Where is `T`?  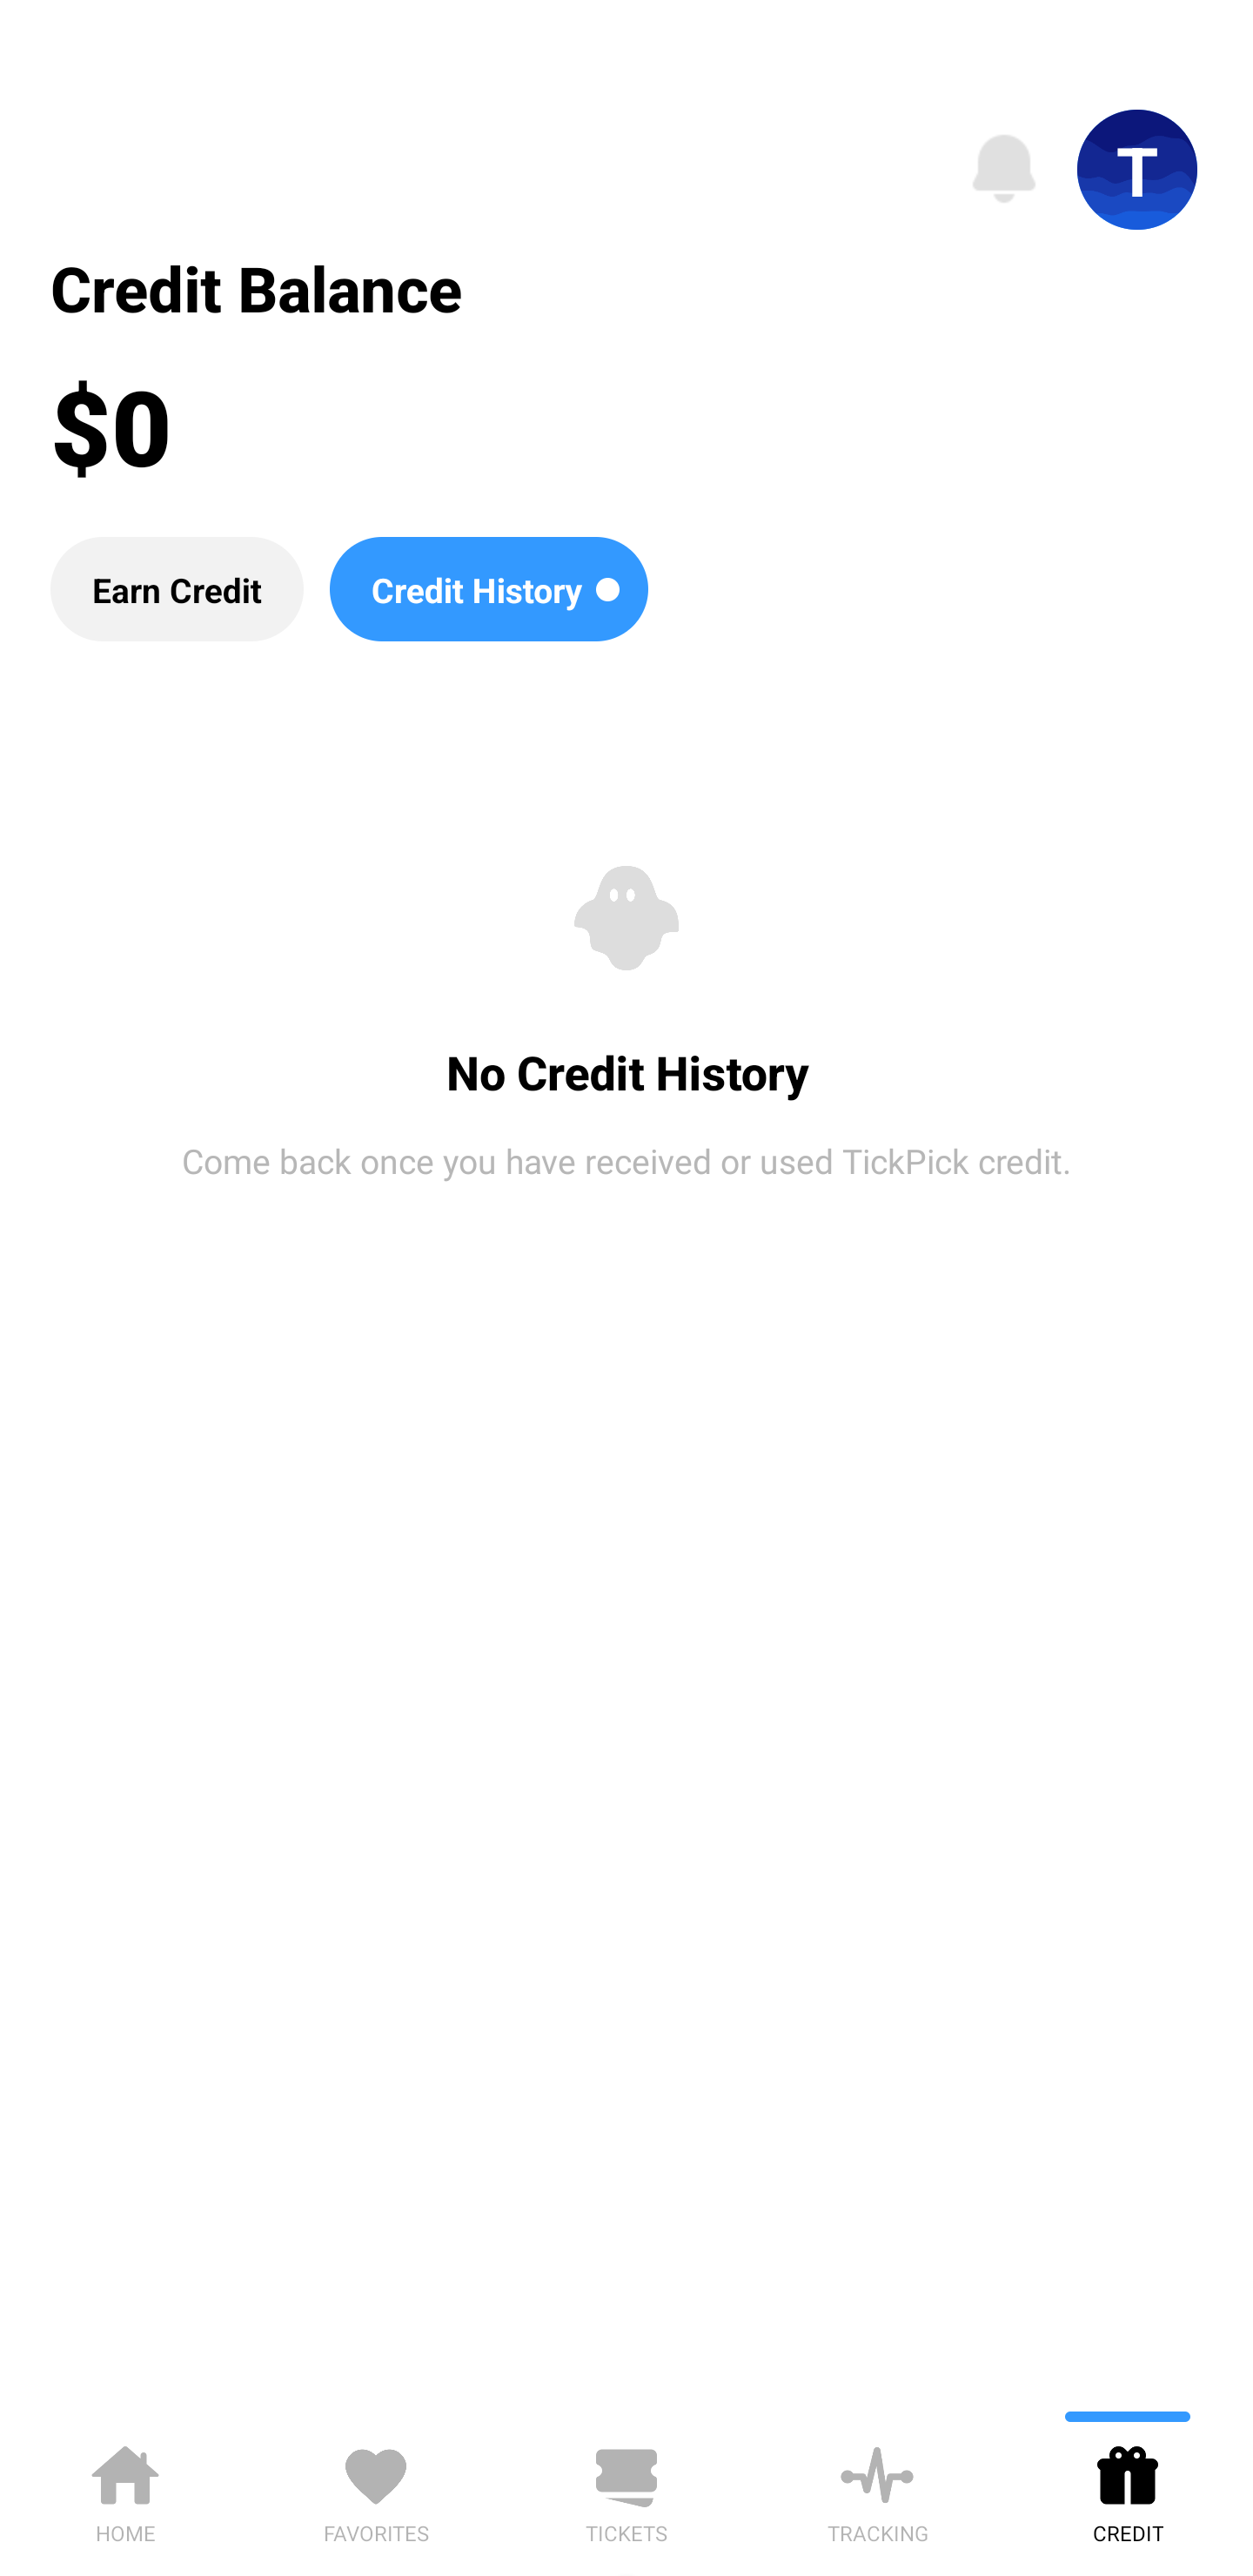
T is located at coordinates (1137, 170).